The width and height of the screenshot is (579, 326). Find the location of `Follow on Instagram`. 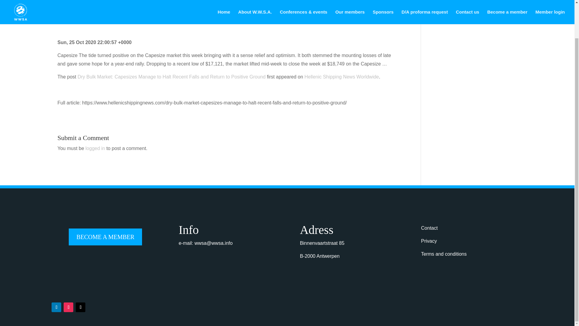

Follow on Instagram is located at coordinates (68, 307).